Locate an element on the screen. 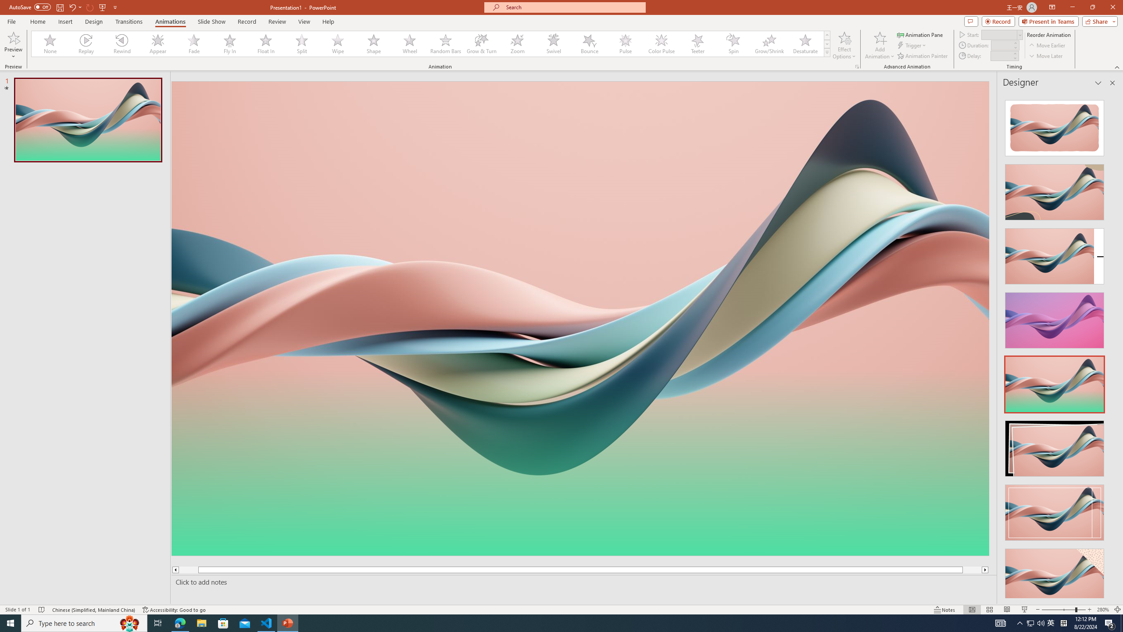 This screenshot has height=632, width=1123. Spin is located at coordinates (733, 44).